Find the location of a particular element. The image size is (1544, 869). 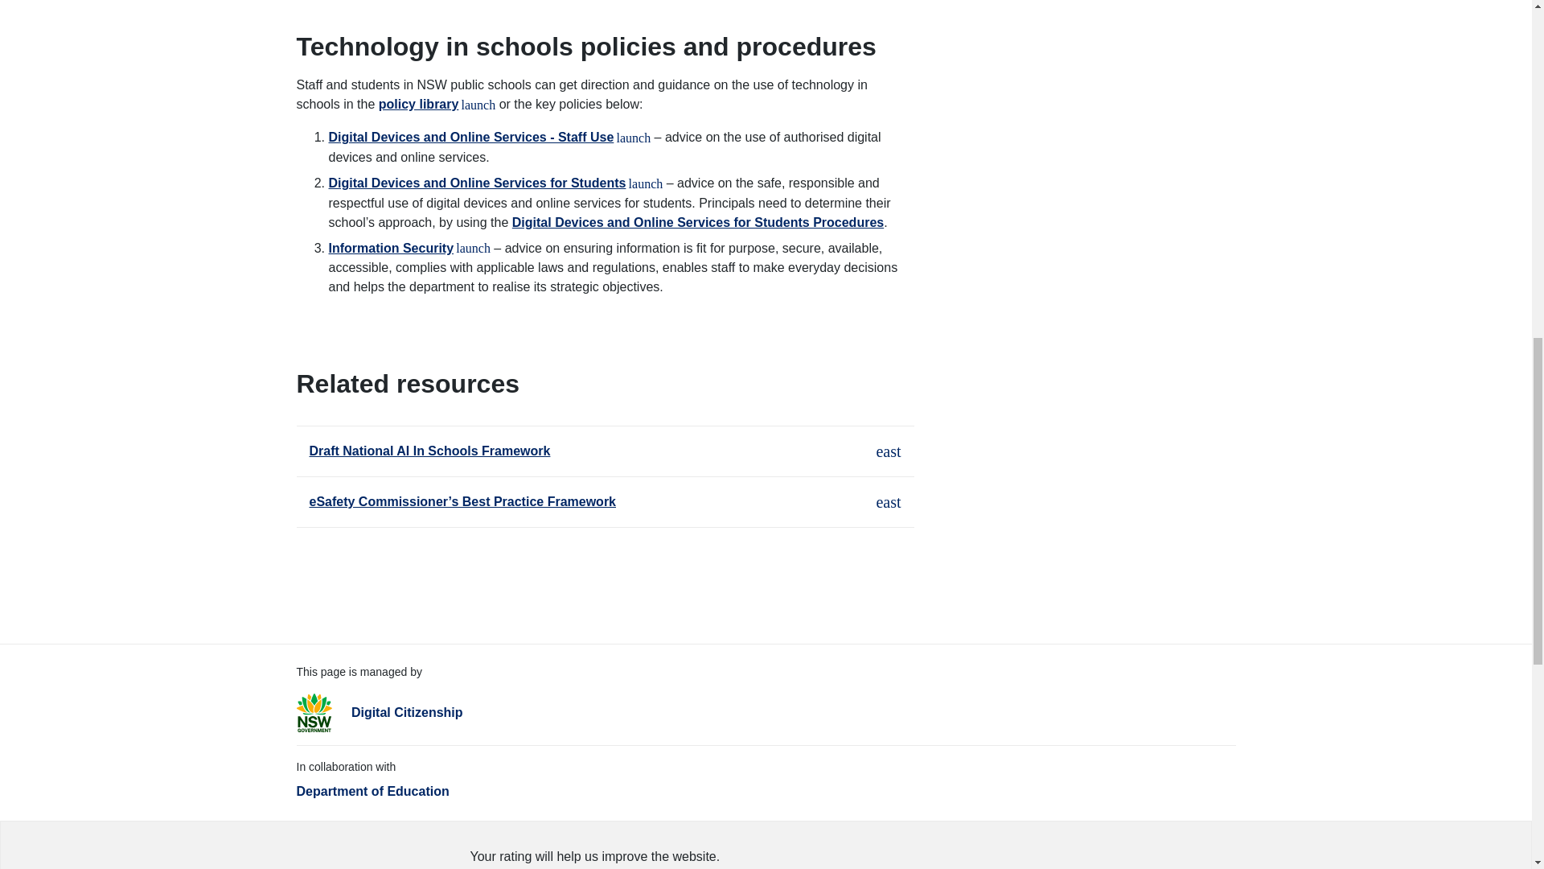

Digital Devices and Online Services for Students is located at coordinates (495, 183).